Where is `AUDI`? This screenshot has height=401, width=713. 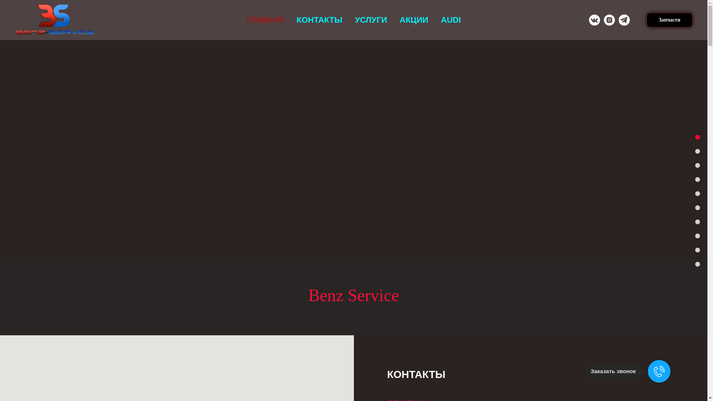
AUDI is located at coordinates (451, 20).